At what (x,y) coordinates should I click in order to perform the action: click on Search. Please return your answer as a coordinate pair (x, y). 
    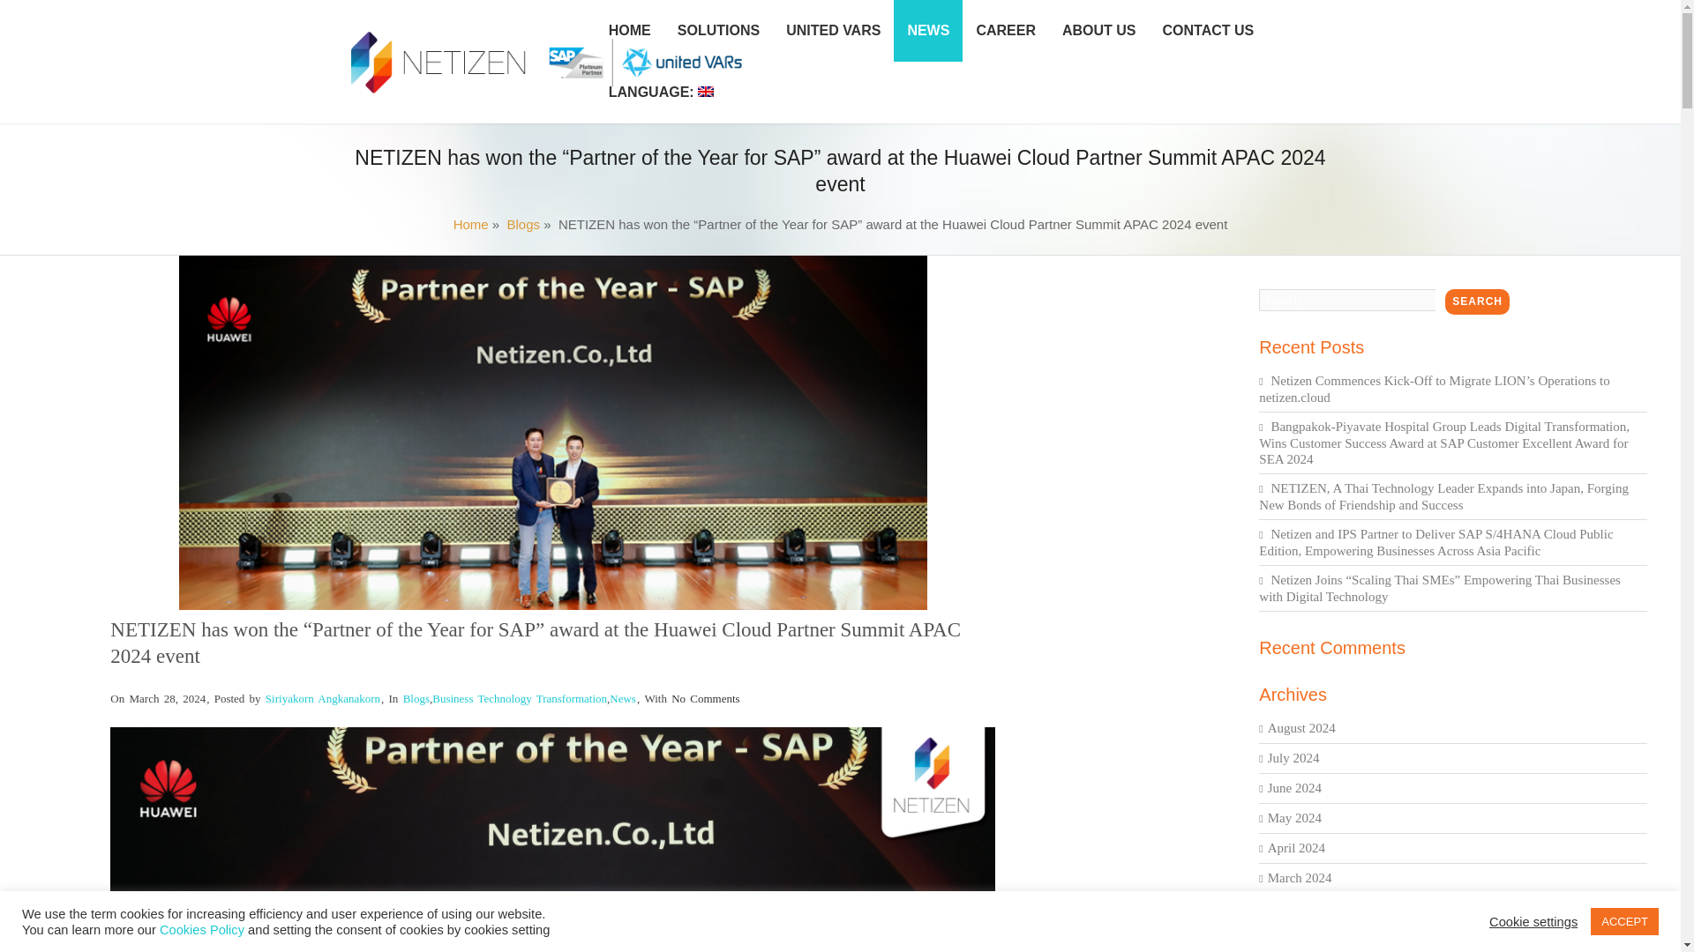
    Looking at the image, I should click on (1477, 301).